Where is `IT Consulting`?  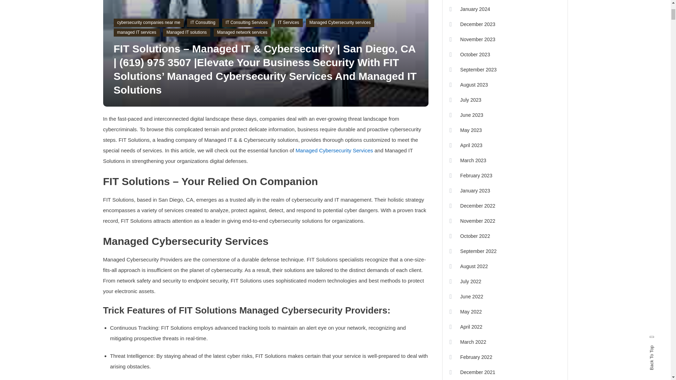 IT Consulting is located at coordinates (203, 23).